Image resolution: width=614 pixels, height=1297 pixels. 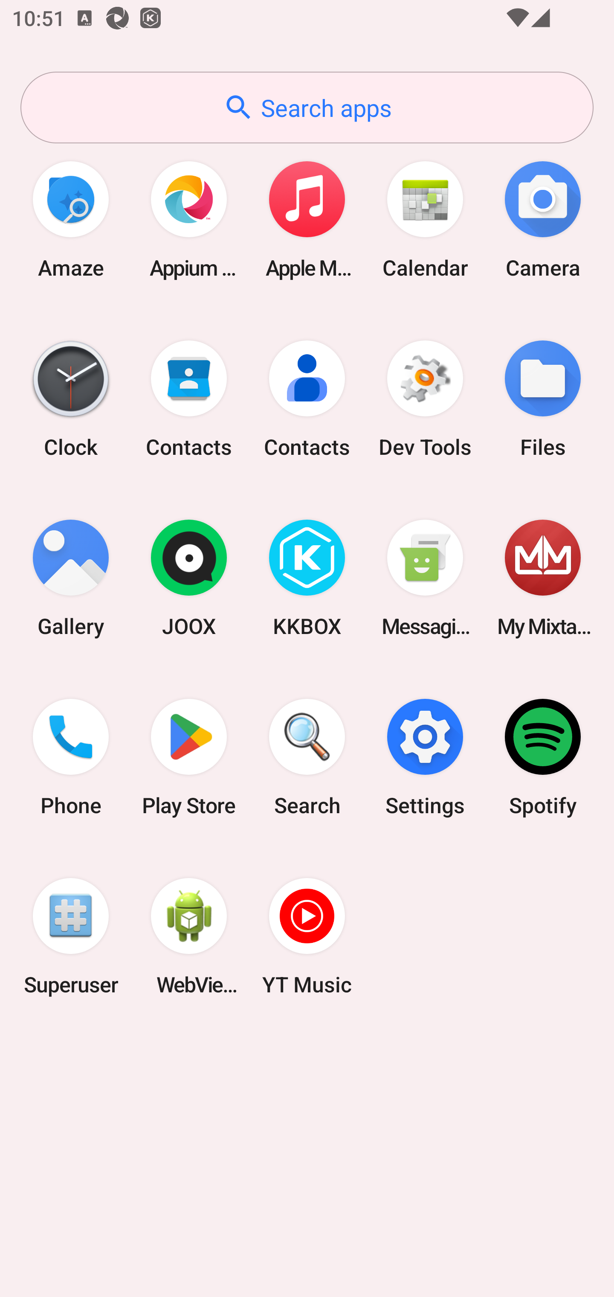 I want to click on Settings, so click(x=425, y=757).